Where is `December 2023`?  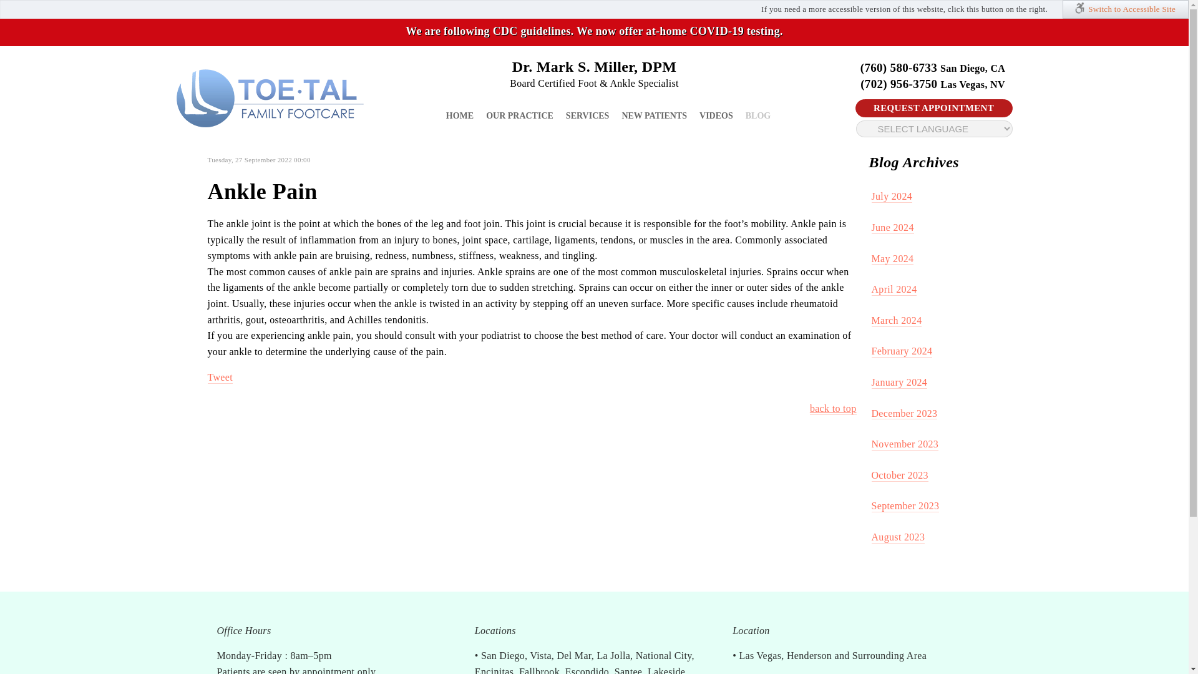
December 2023 is located at coordinates (903, 414).